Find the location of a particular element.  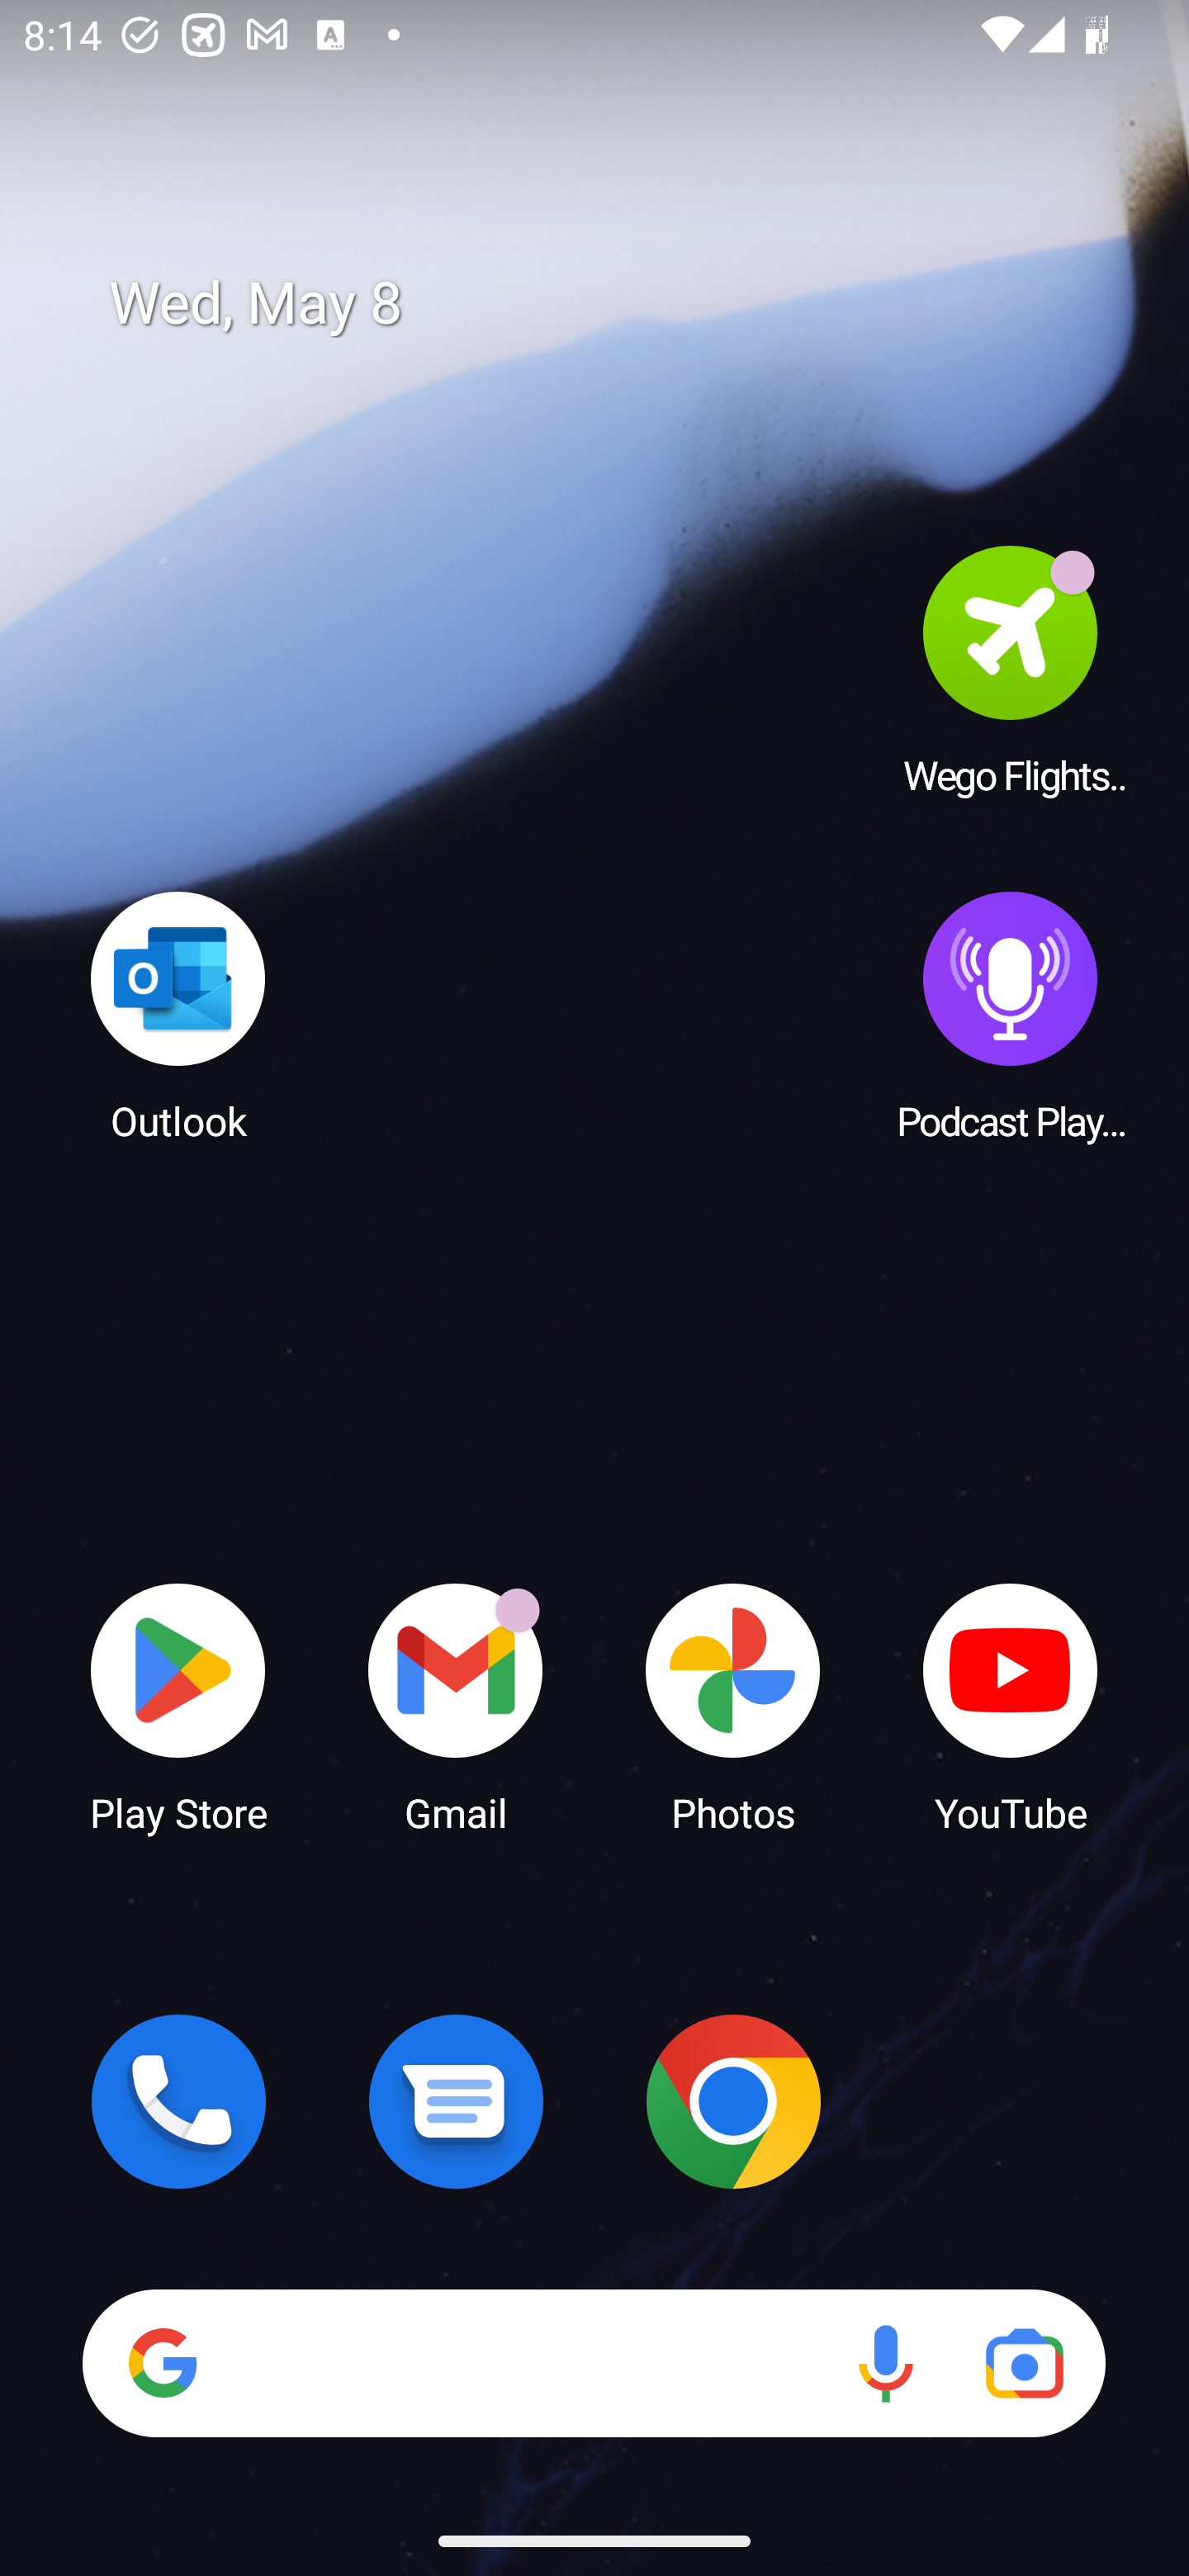

Gmail Gmail has 17 notifications is located at coordinates (456, 1706).